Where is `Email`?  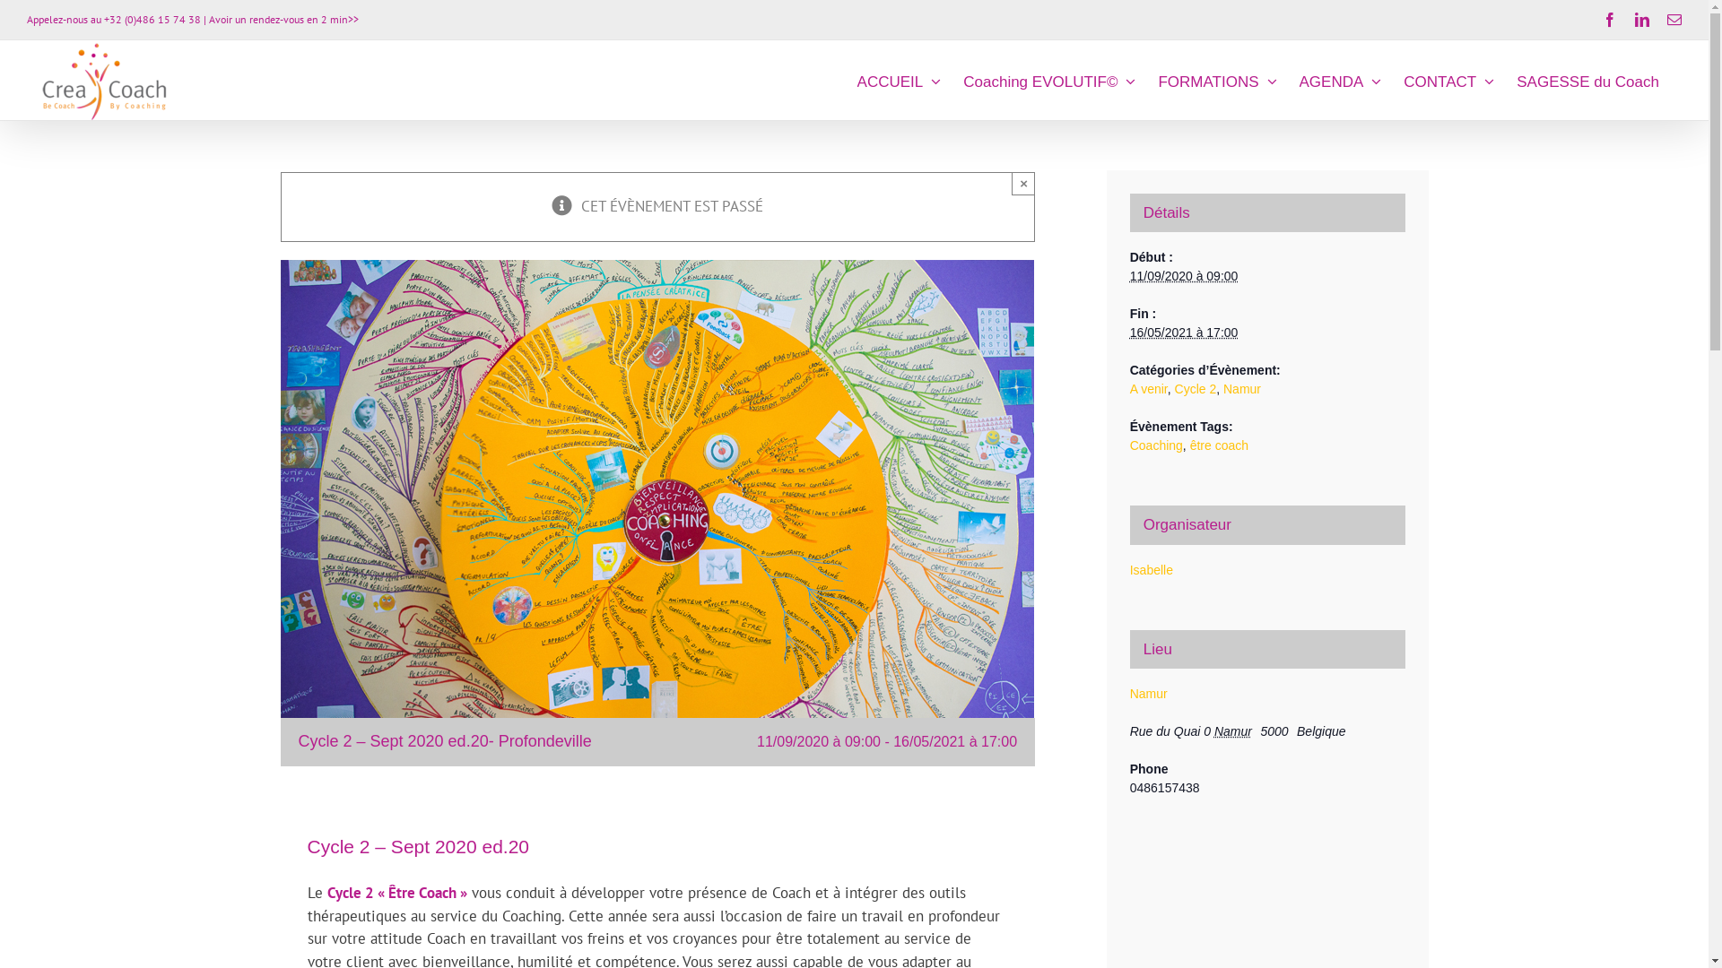
Email is located at coordinates (1674, 20).